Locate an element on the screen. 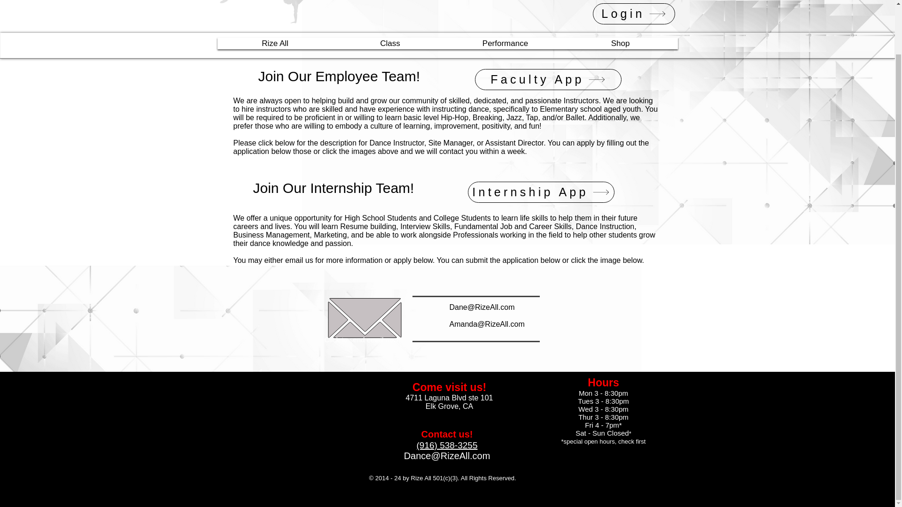  Login is located at coordinates (633, 13).